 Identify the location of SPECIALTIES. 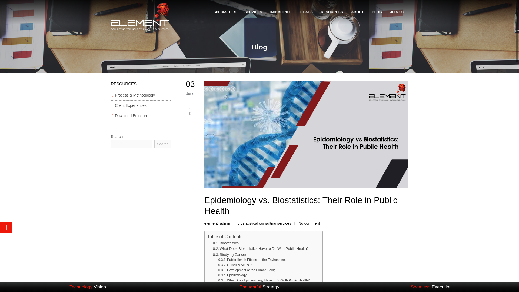
(225, 12).